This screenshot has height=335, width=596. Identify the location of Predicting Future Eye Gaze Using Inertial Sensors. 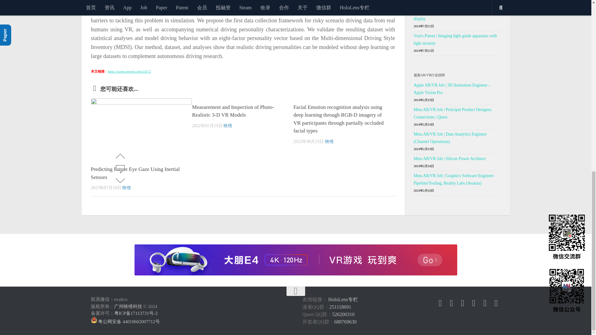
(135, 173).